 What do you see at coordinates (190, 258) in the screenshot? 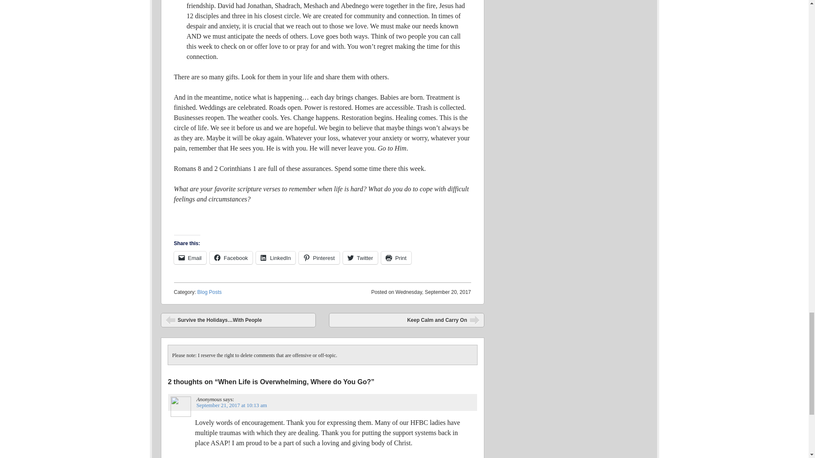
I see `Click to email a link to a friend` at bounding box center [190, 258].